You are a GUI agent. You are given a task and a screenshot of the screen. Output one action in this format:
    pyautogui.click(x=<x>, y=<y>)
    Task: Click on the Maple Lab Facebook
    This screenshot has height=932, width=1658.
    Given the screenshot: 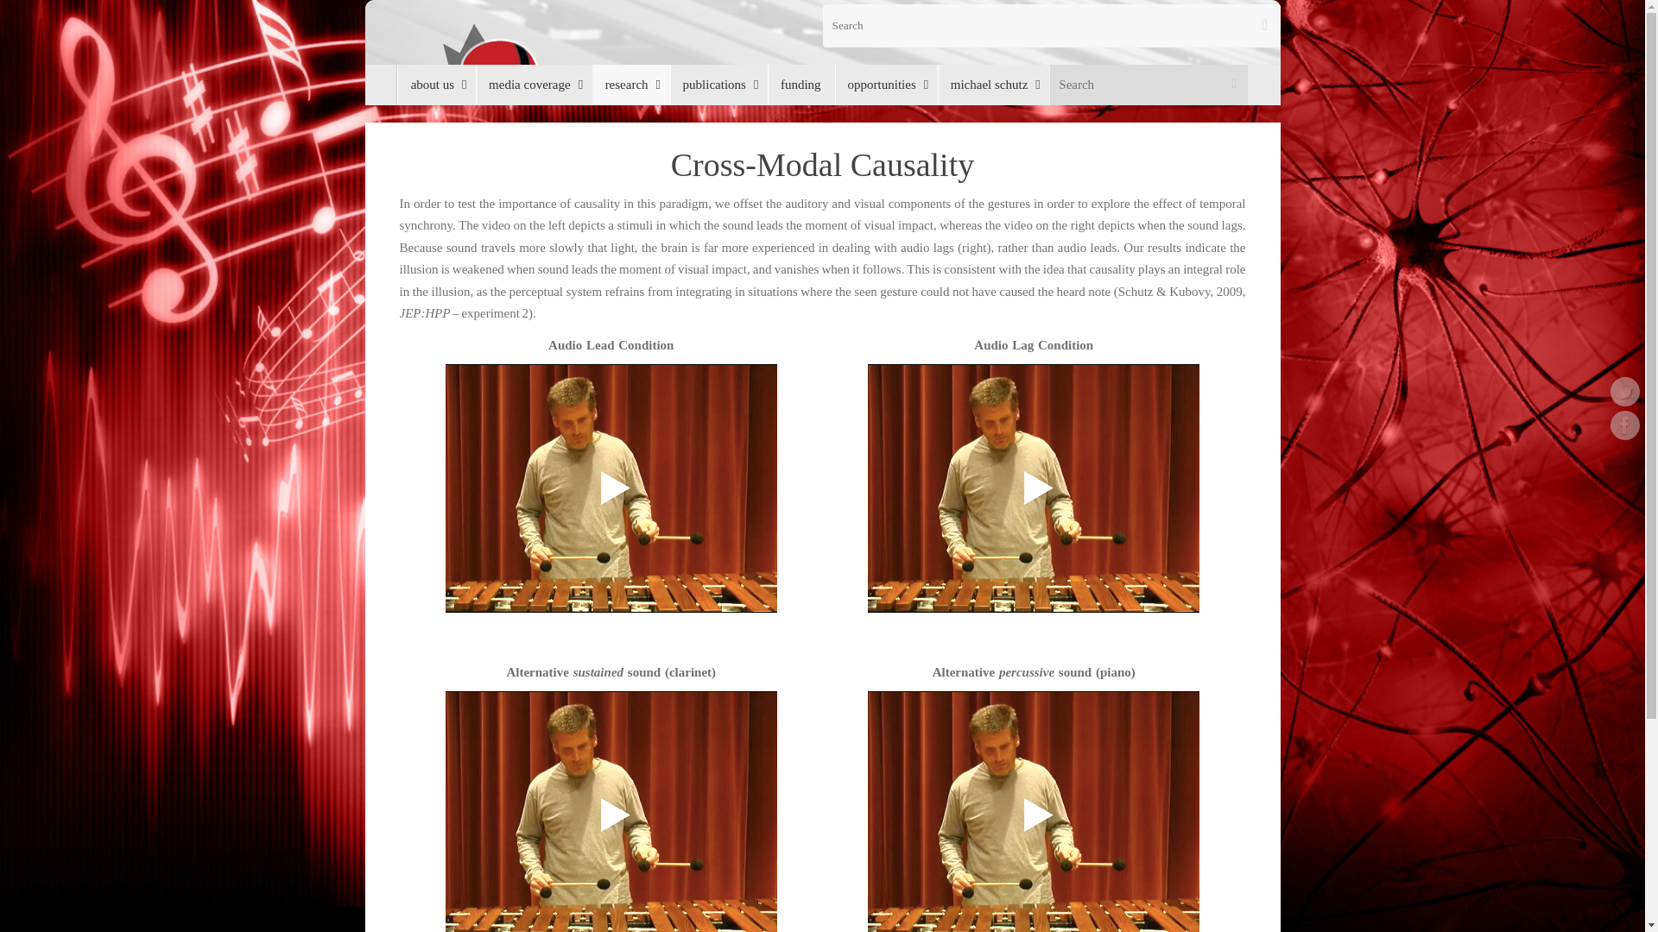 What is the action you would take?
    pyautogui.click(x=1624, y=425)
    